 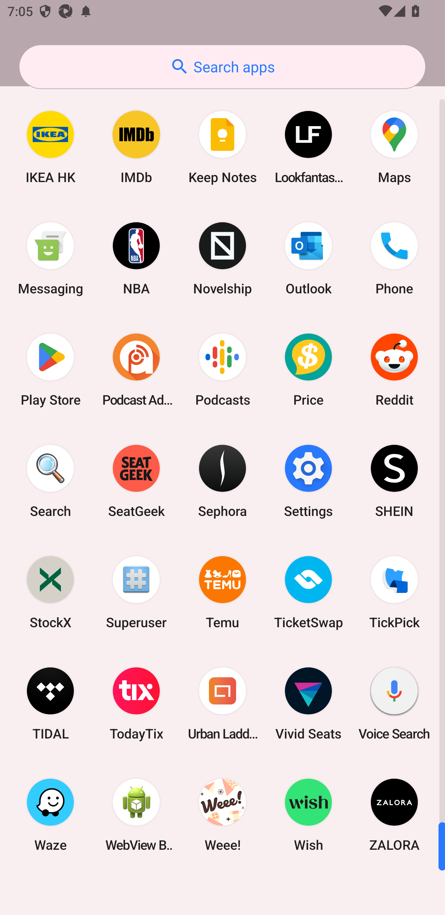 What do you see at coordinates (394, 147) in the screenshot?
I see `Maps` at bounding box center [394, 147].